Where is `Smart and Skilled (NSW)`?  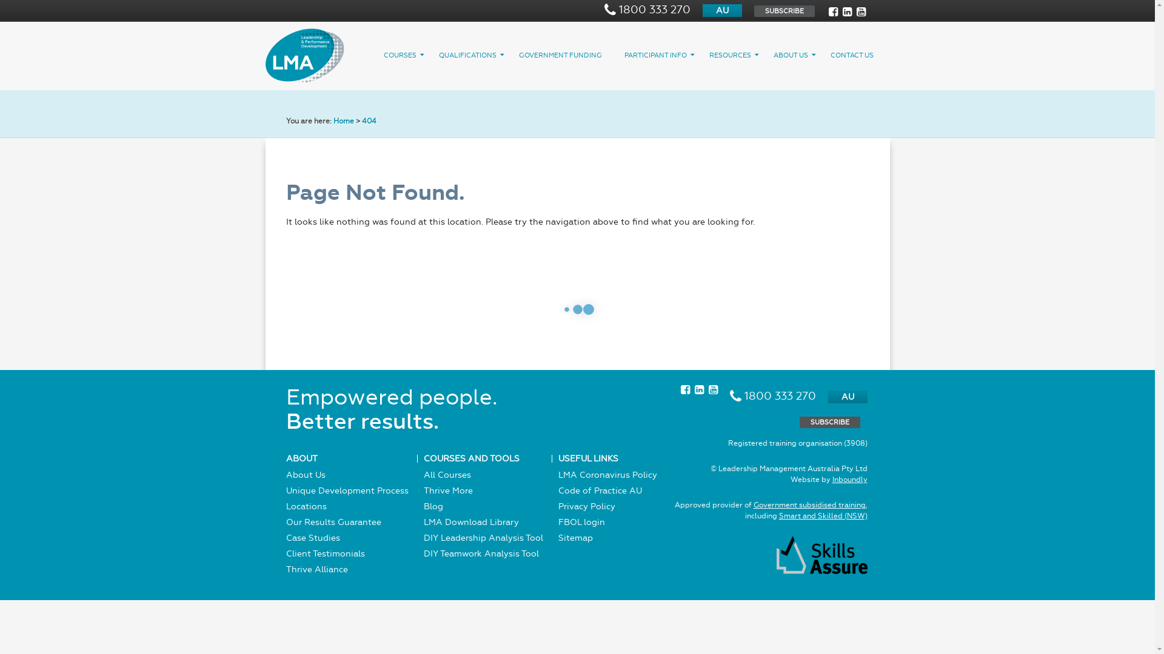 Smart and Skilled (NSW) is located at coordinates (823, 516).